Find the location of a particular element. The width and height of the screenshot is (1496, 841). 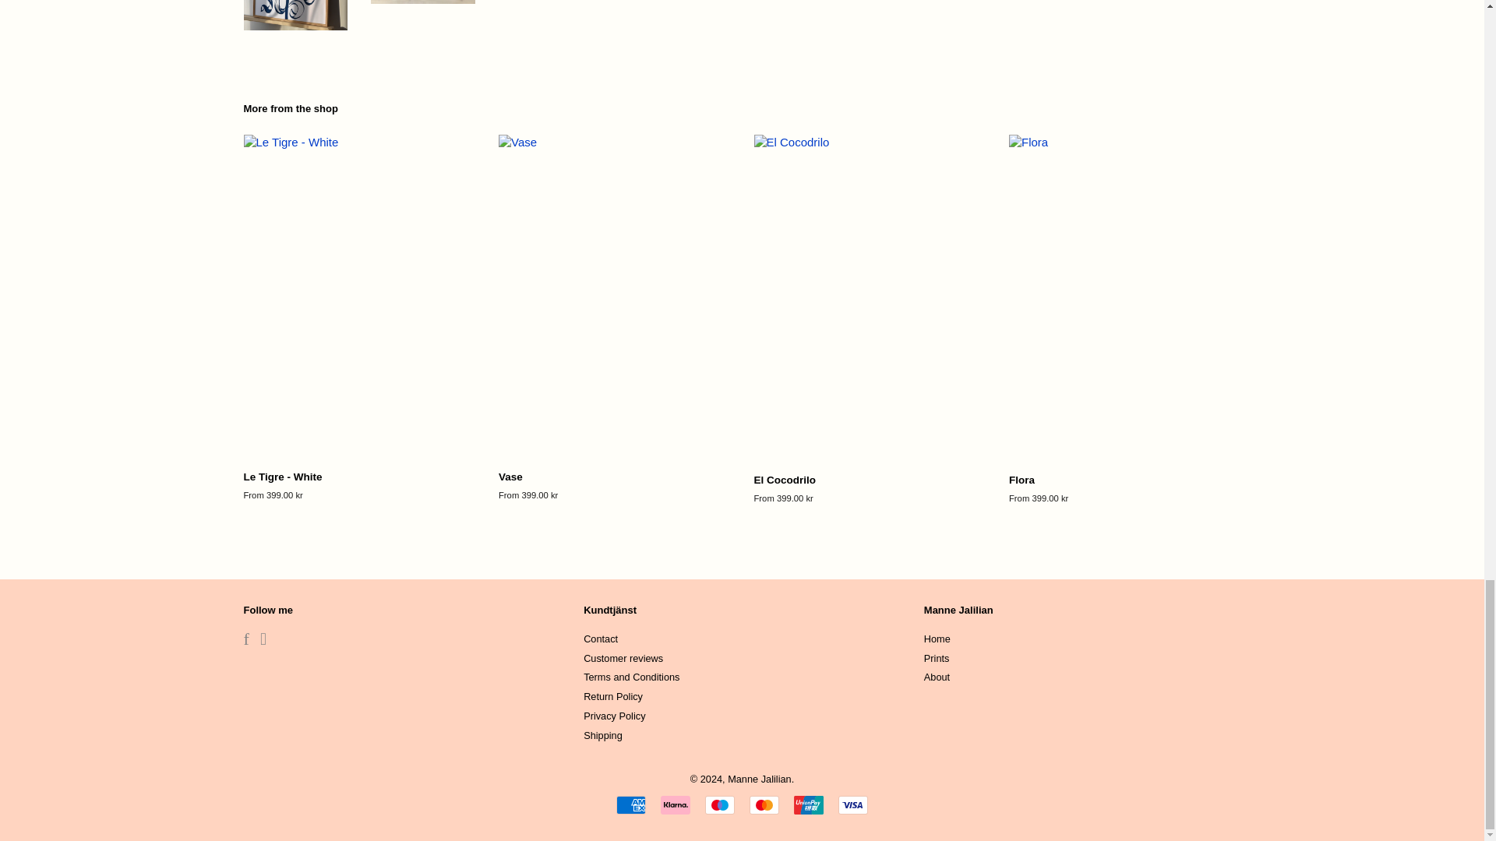

Maestro is located at coordinates (719, 805).